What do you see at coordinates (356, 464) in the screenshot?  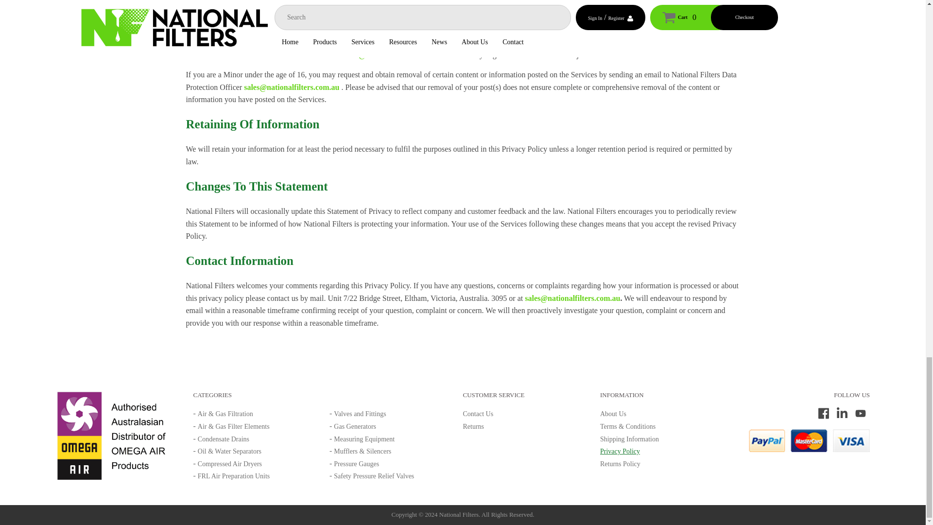 I see `Pressure Gauges` at bounding box center [356, 464].